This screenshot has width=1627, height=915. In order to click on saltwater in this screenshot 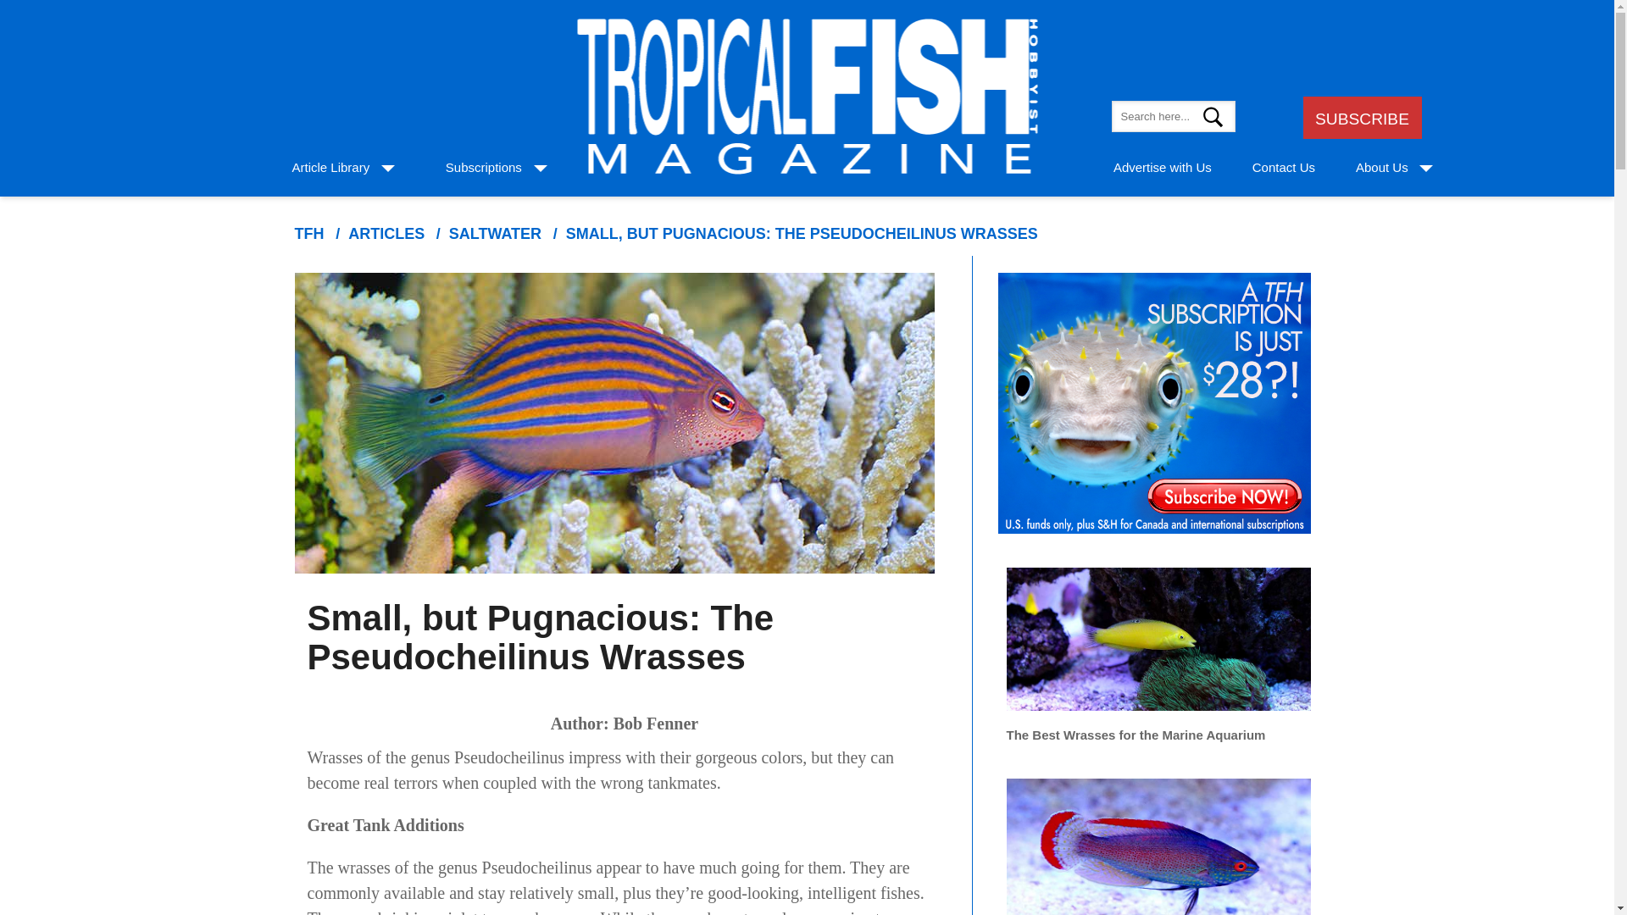, I will do `click(495, 234)`.